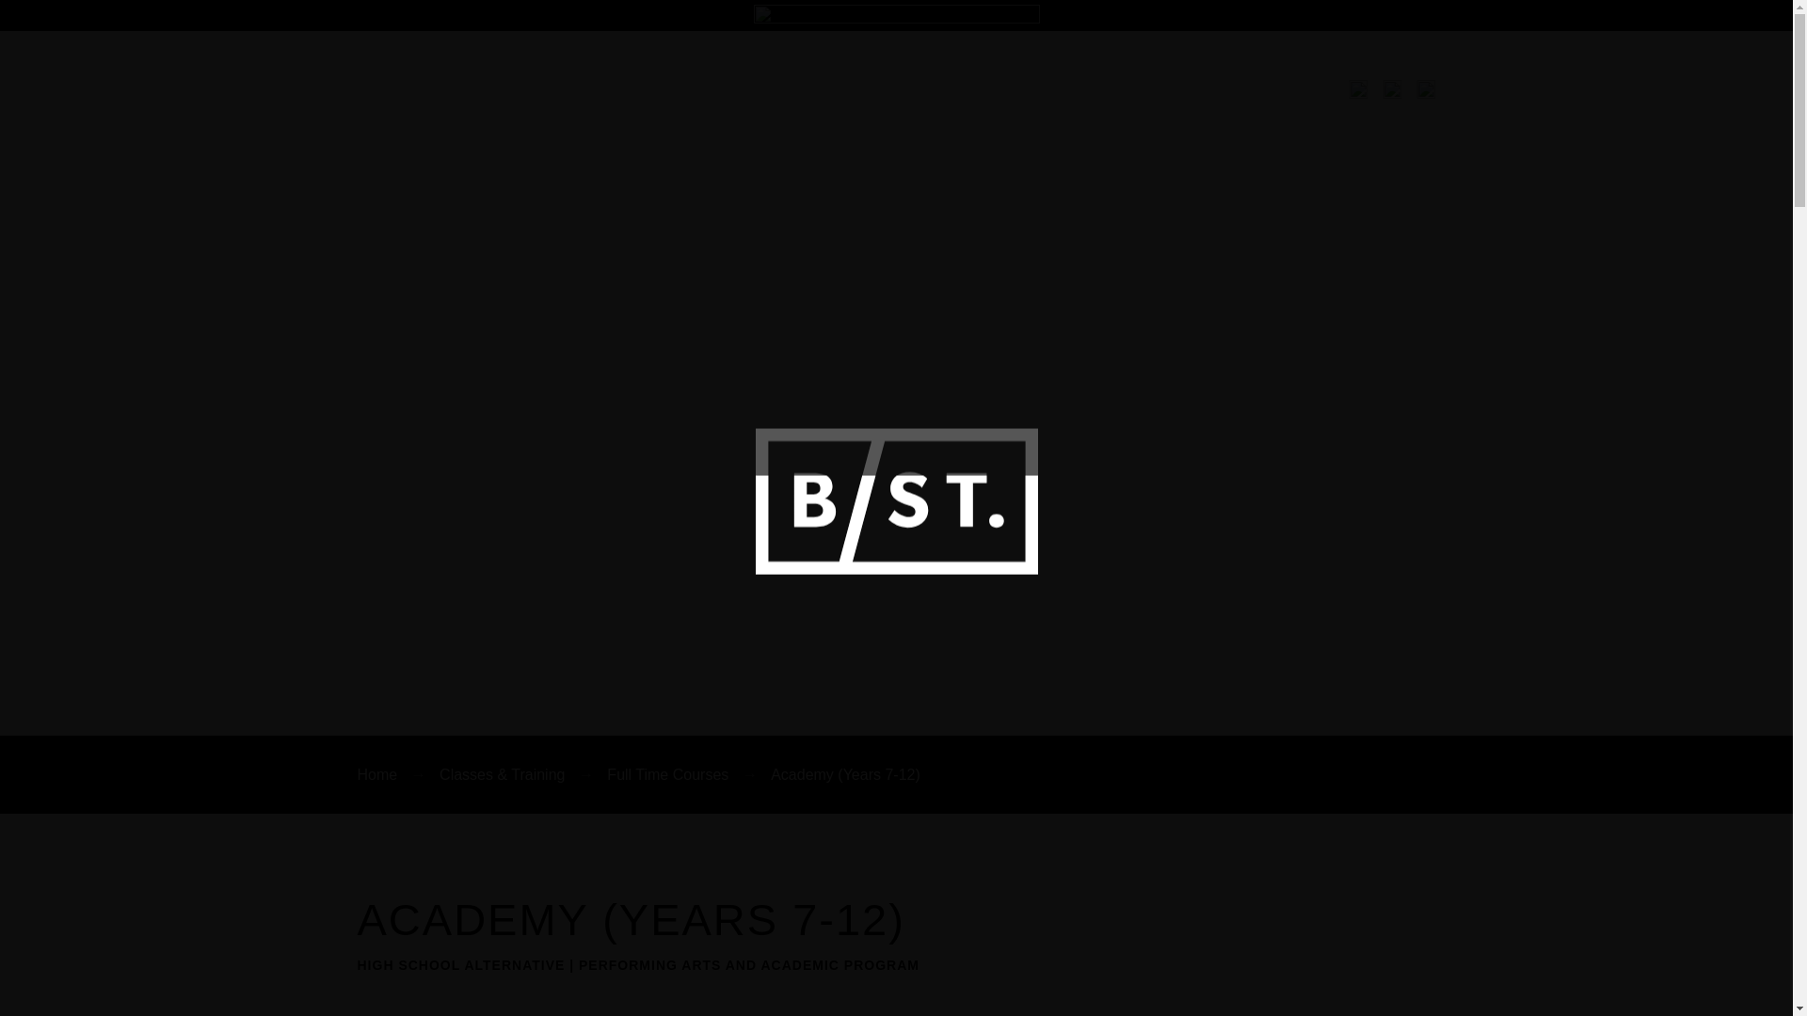 Image resolution: width=1807 pixels, height=1016 pixels. I want to click on brent-street-logo-reversed, so click(480, 103).